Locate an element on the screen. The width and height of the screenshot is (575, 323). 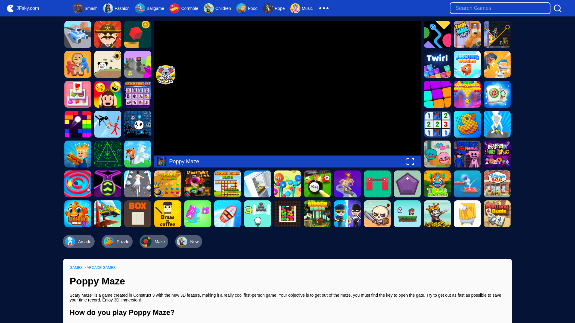
Cornhole is located at coordinates (184, 8).